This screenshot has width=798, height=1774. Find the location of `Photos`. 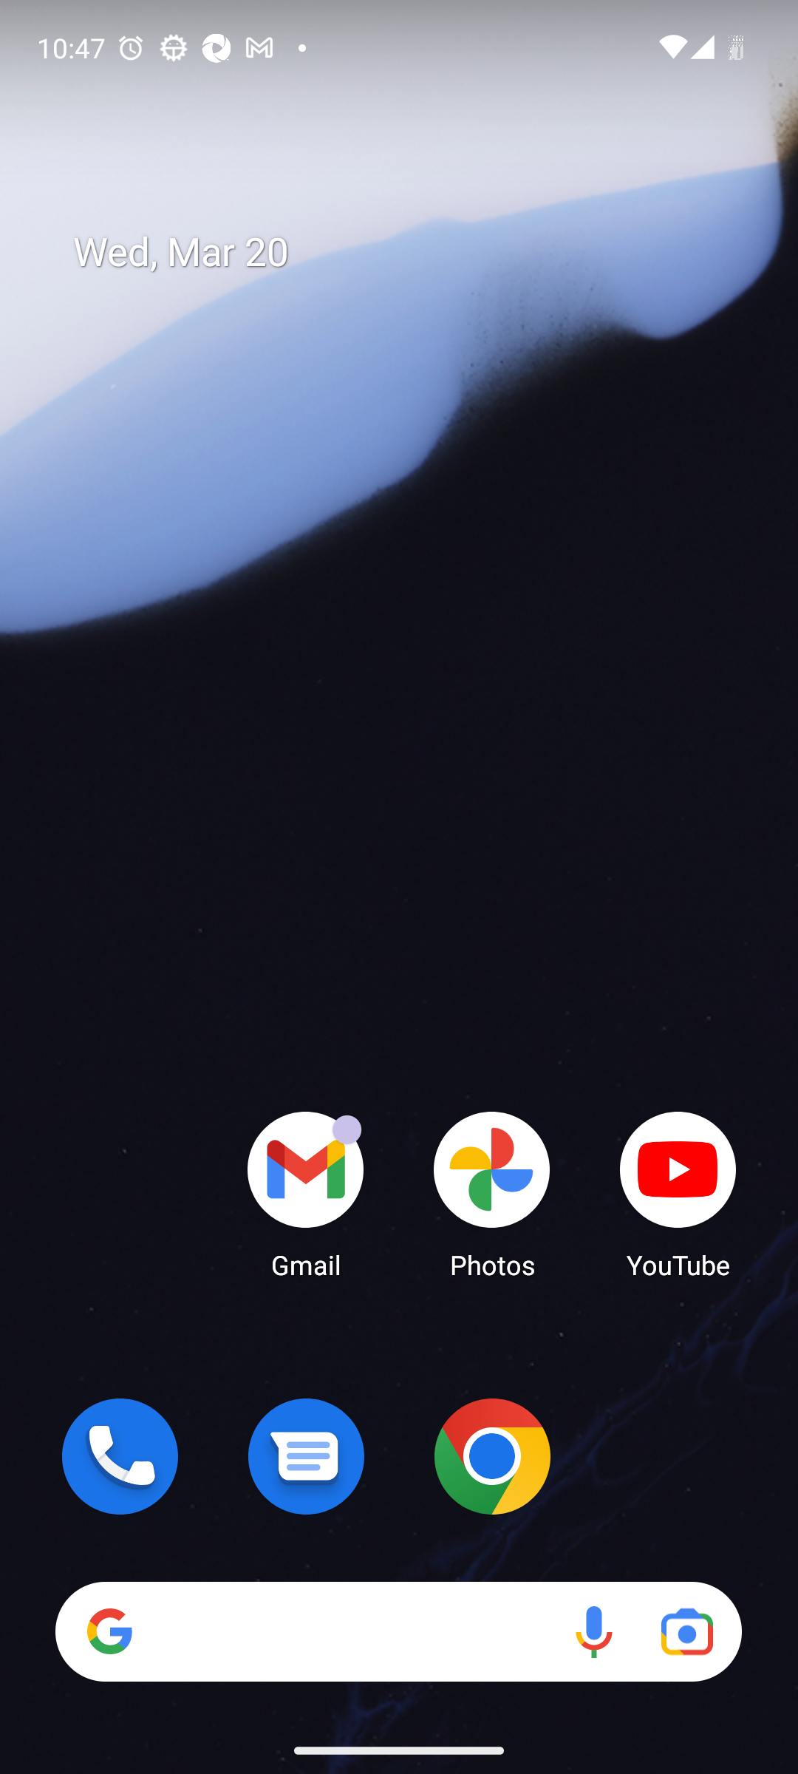

Photos is located at coordinates (492, 1194).